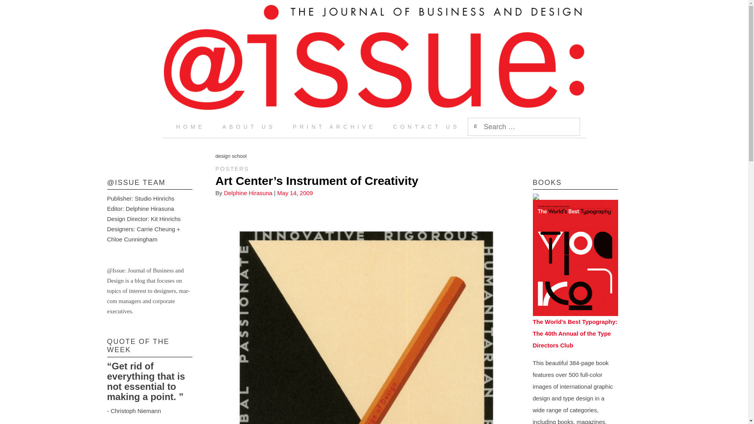 The width and height of the screenshot is (754, 424). What do you see at coordinates (249, 126) in the screenshot?
I see `ABOUT US` at bounding box center [249, 126].